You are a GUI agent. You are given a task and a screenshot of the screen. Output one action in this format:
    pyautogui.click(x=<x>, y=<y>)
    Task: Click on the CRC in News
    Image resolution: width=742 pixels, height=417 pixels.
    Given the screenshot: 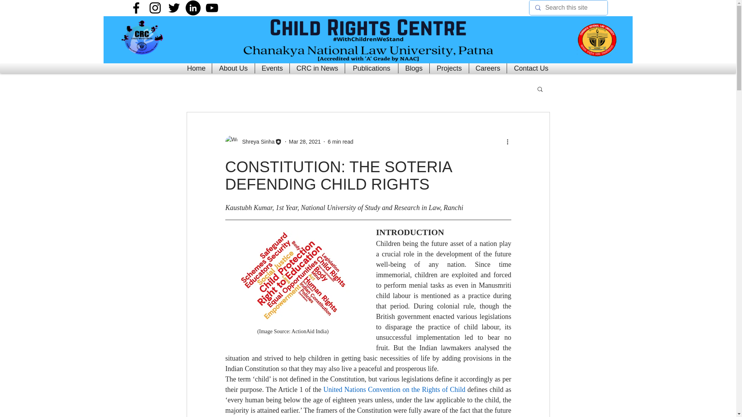 What is the action you would take?
    pyautogui.click(x=317, y=68)
    